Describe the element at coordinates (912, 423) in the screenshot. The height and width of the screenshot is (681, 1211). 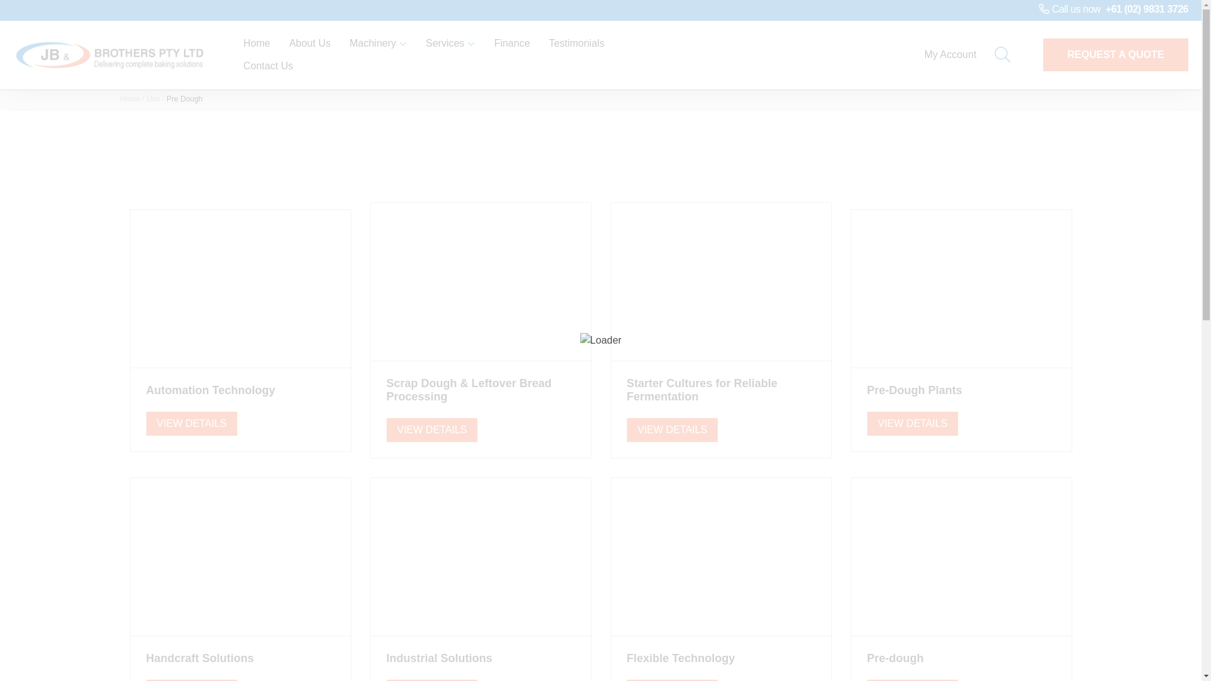
I see `VIEW DETAILS` at that location.